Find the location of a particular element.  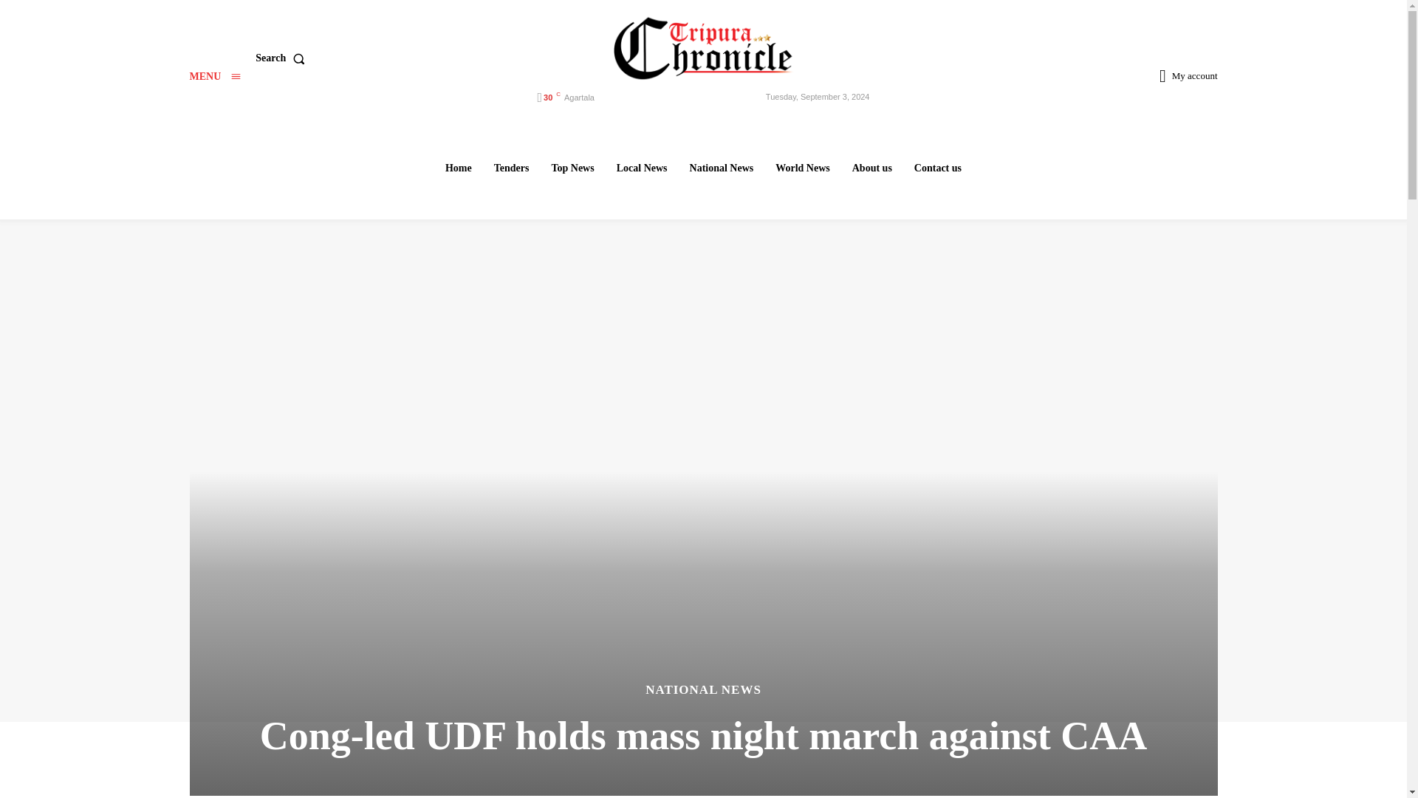

Top News is located at coordinates (572, 168).